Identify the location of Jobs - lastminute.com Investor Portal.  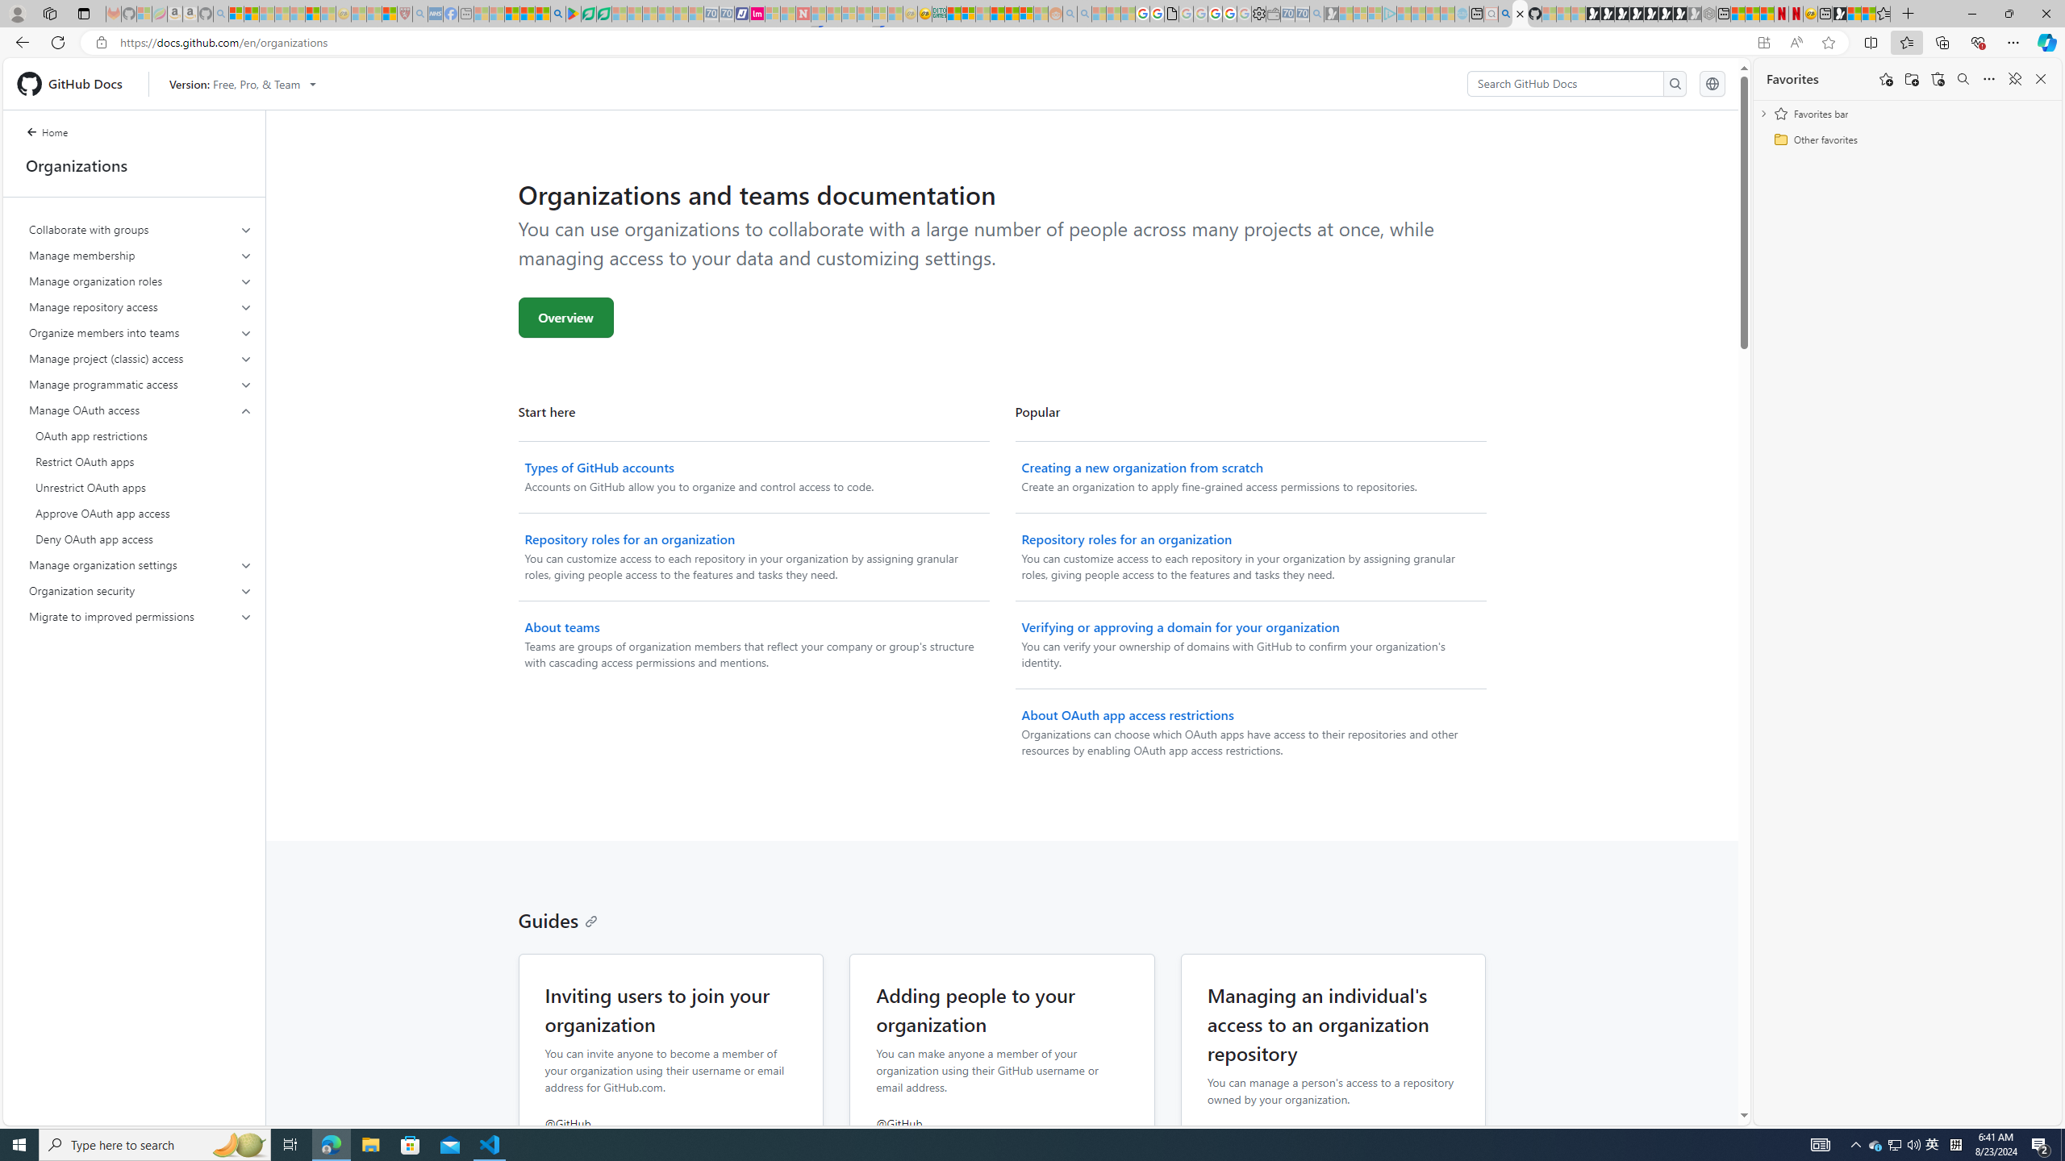
(757, 14).